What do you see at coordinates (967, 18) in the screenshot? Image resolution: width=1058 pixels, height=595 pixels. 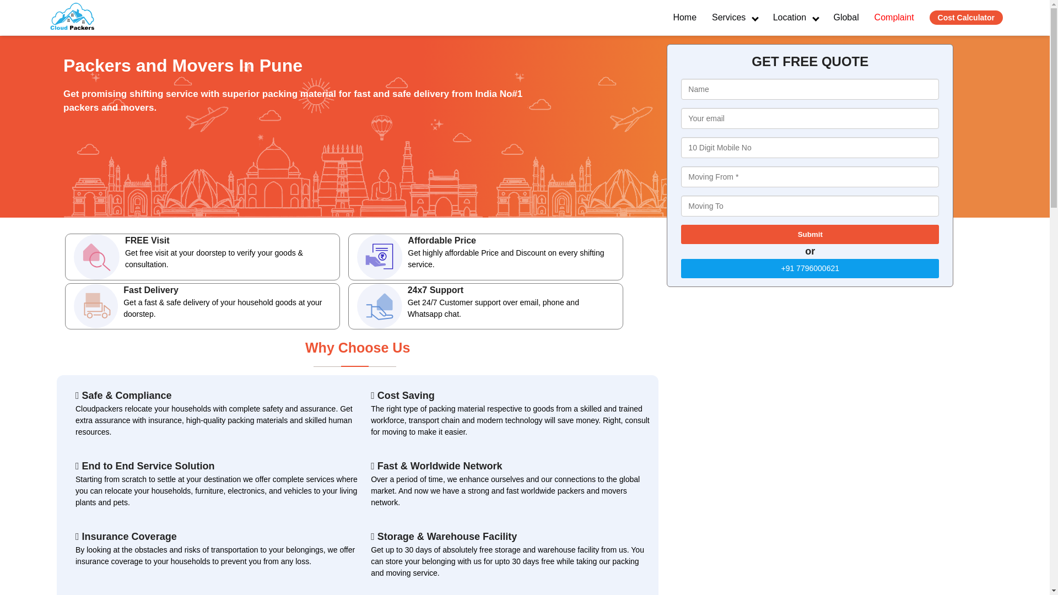 I see `Cost Calculator` at bounding box center [967, 18].